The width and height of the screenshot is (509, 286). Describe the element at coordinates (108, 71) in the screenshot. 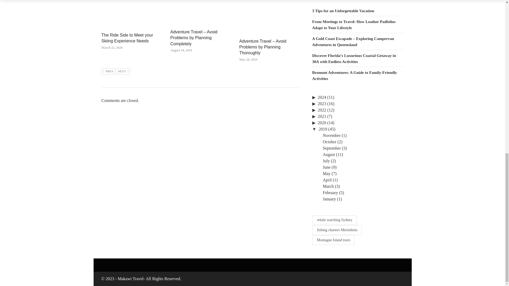

I see `Previous` at that location.